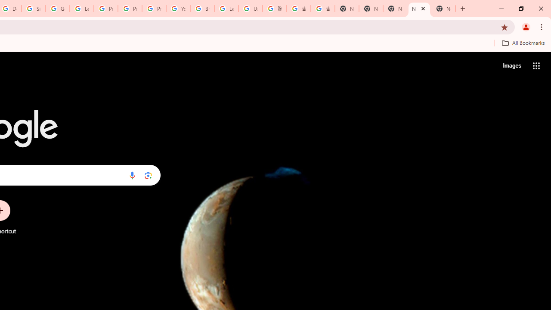 The width and height of the screenshot is (551, 310). Describe the element at coordinates (347, 9) in the screenshot. I see `New Tab` at that location.